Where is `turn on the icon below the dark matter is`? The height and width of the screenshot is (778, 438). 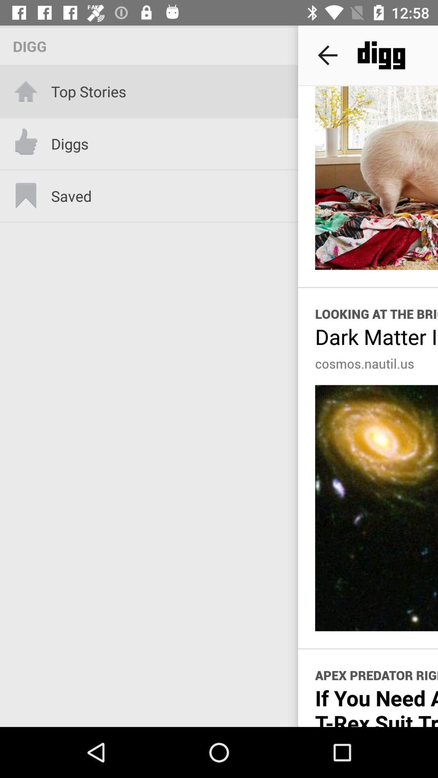
turn on the icon below the dark matter is is located at coordinates (365, 363).